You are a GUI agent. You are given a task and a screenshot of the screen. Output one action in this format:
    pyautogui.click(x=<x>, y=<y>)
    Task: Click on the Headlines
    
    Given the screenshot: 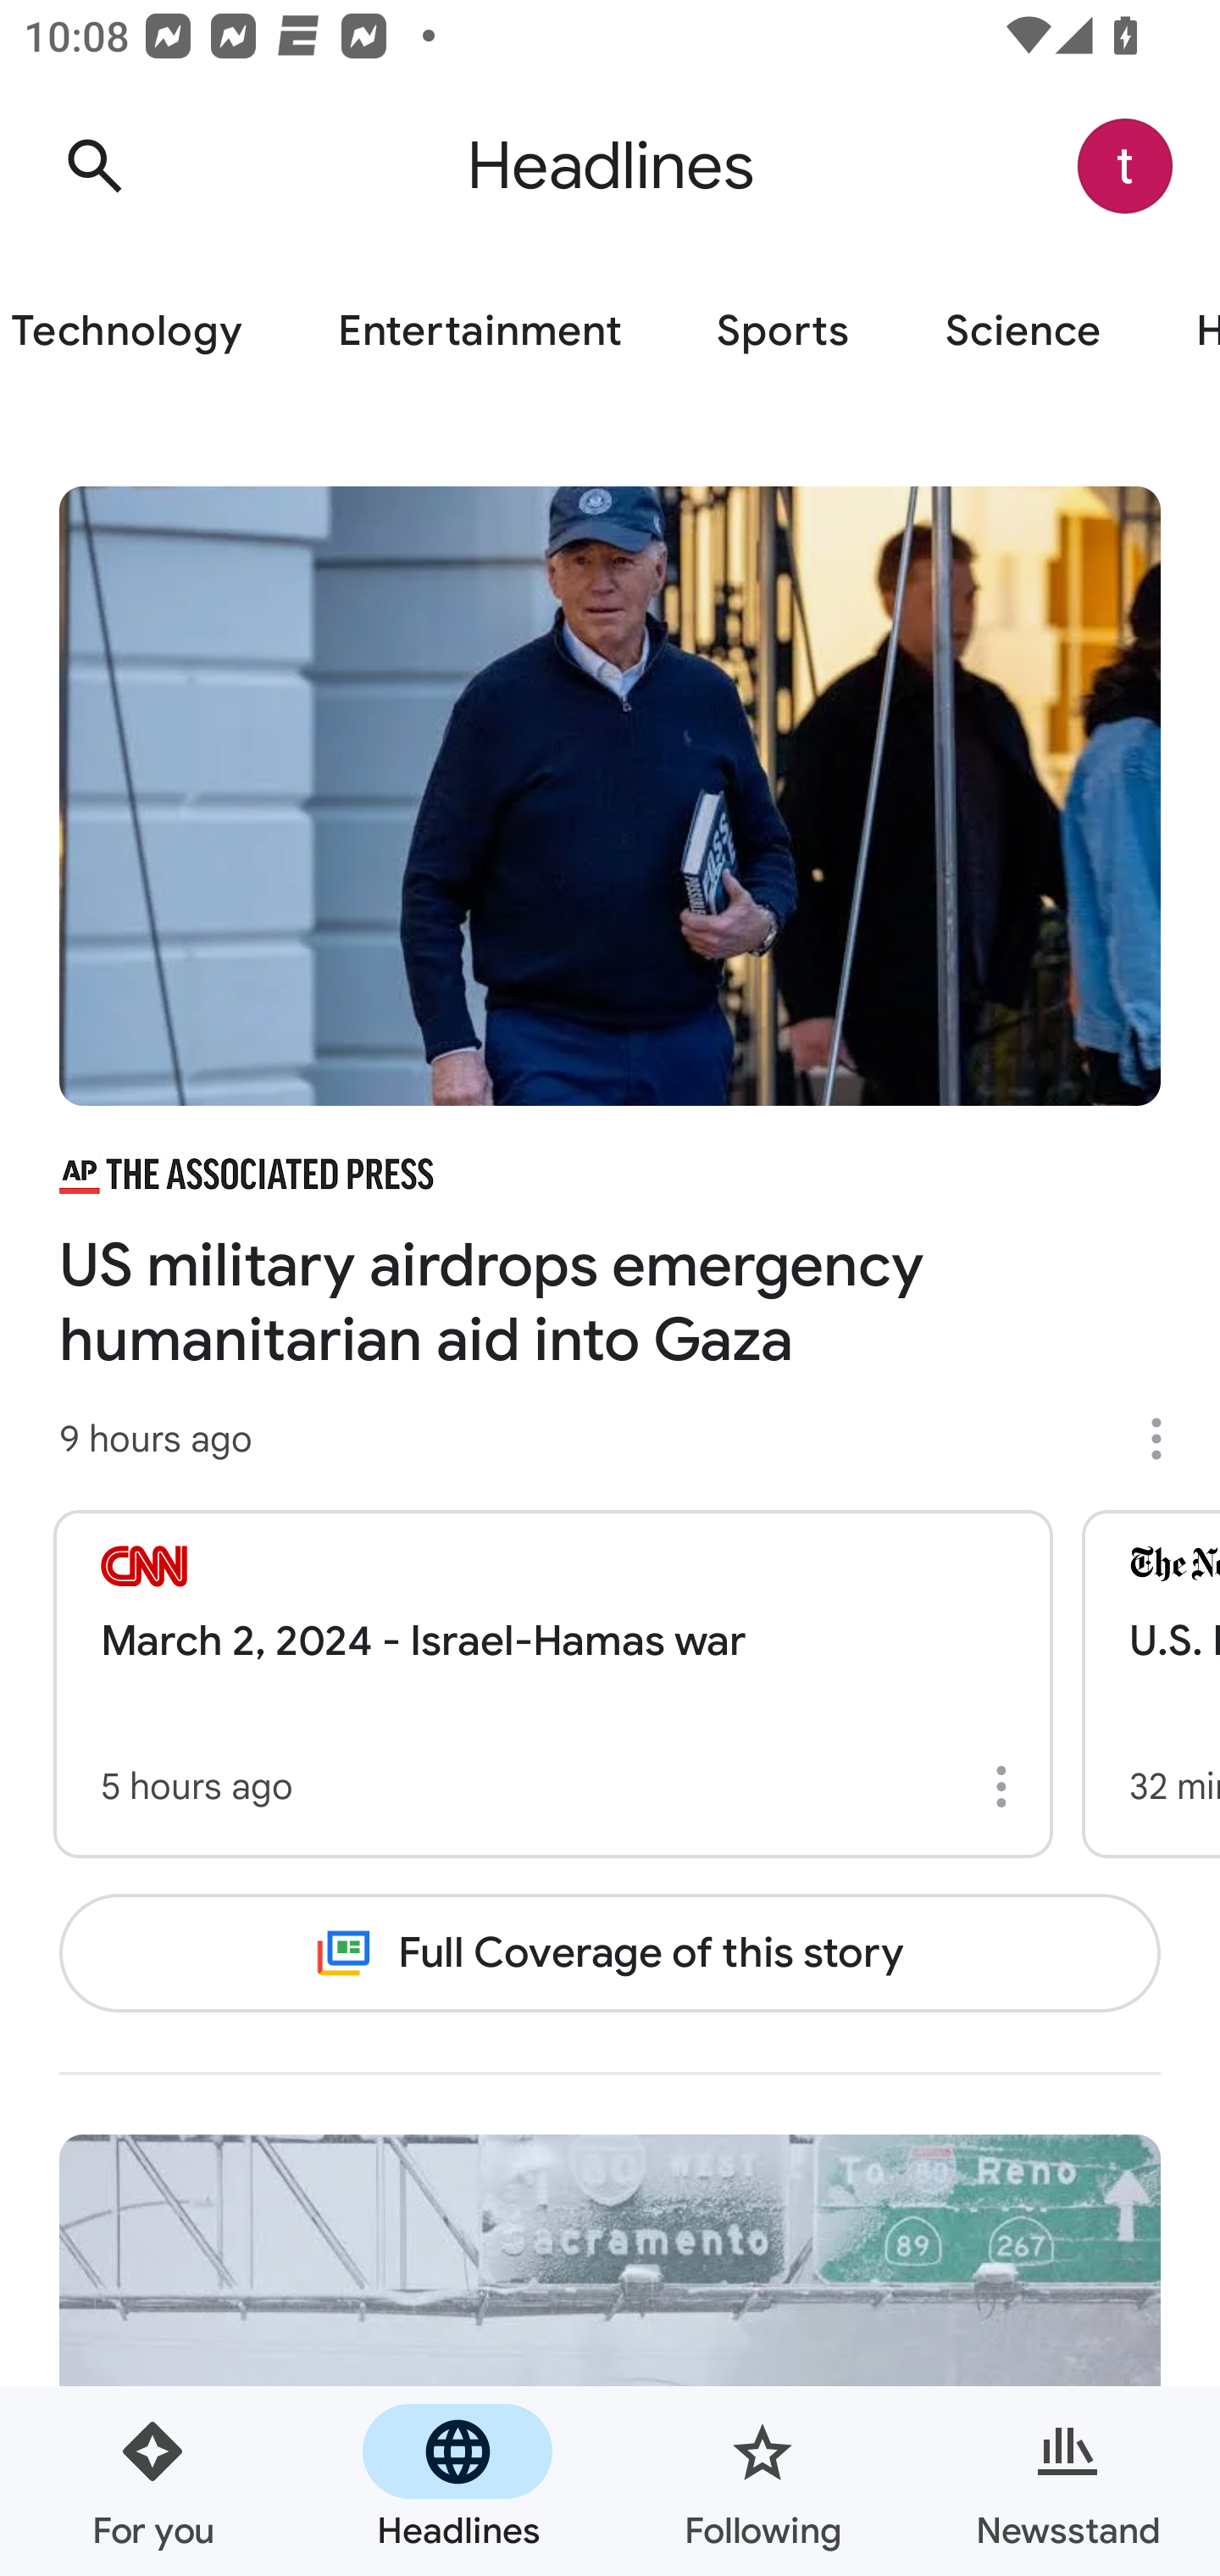 What is the action you would take?
    pyautogui.click(x=457, y=2481)
    